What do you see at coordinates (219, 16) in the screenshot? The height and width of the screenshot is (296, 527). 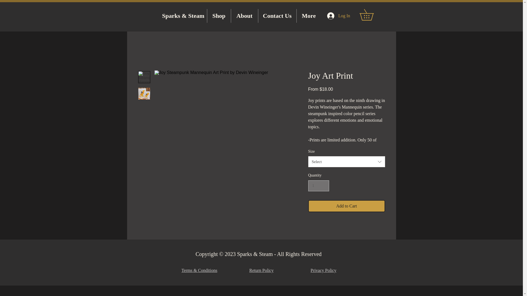 I see `Shop` at bounding box center [219, 16].